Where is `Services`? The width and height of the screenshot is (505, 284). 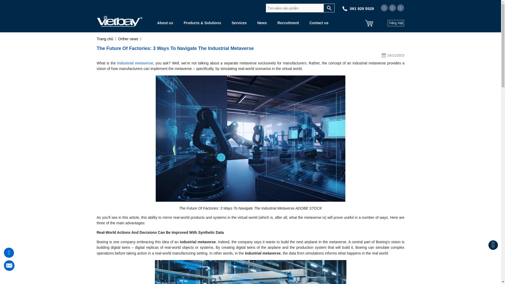
Services is located at coordinates (239, 23).